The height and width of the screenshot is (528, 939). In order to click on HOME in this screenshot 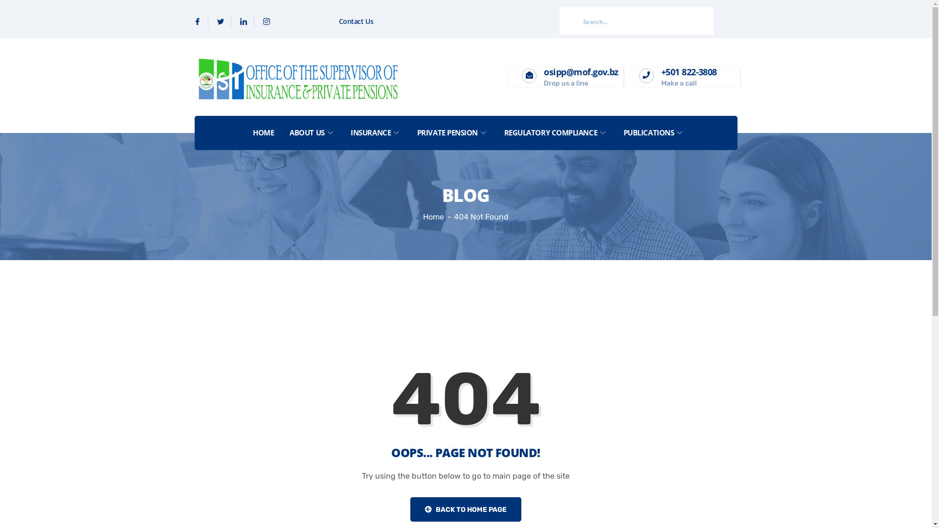, I will do `click(260, 133)`.